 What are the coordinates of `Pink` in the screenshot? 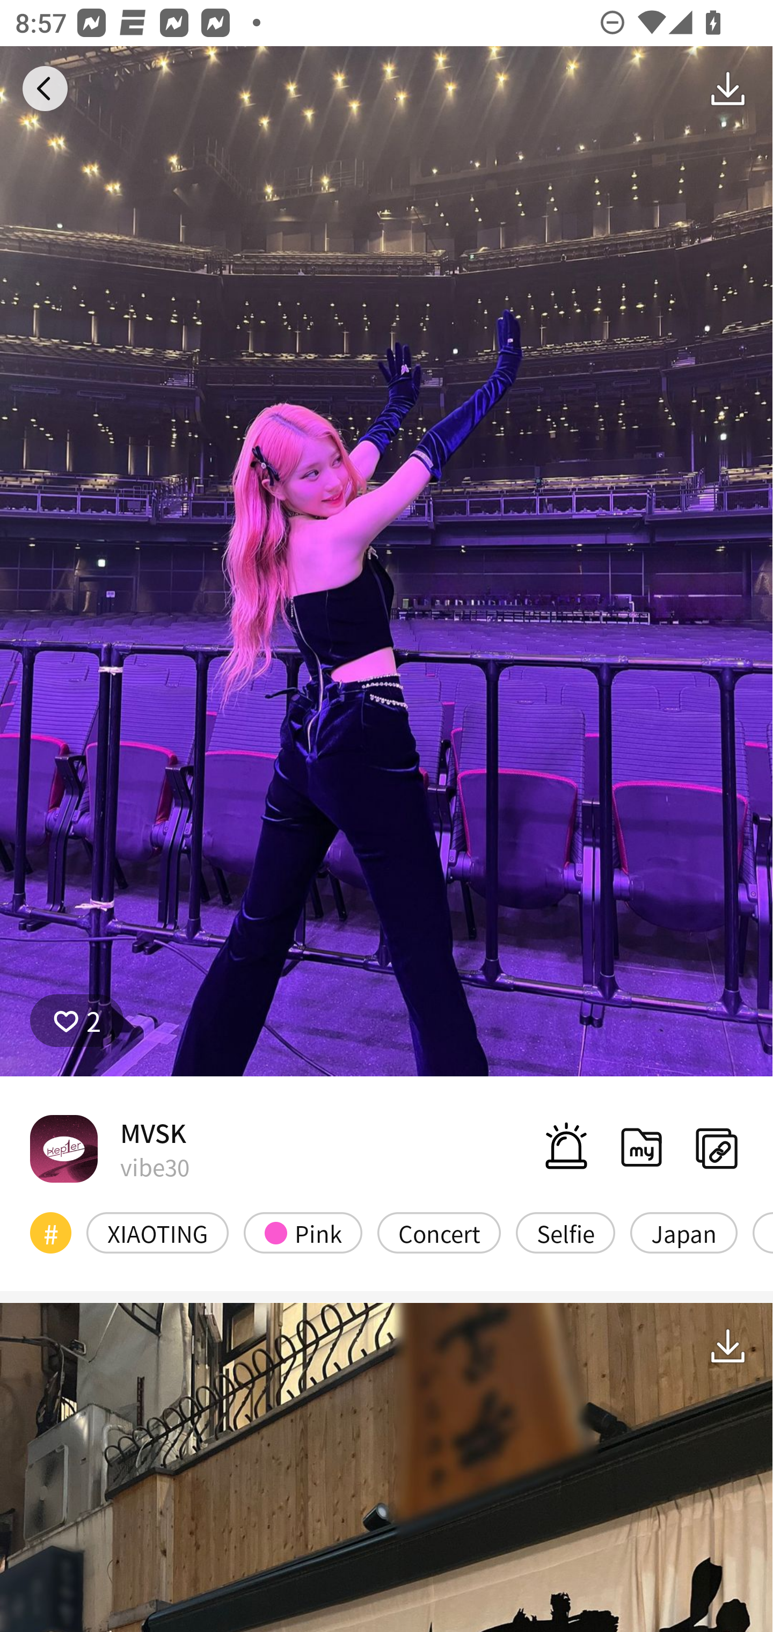 It's located at (303, 1233).